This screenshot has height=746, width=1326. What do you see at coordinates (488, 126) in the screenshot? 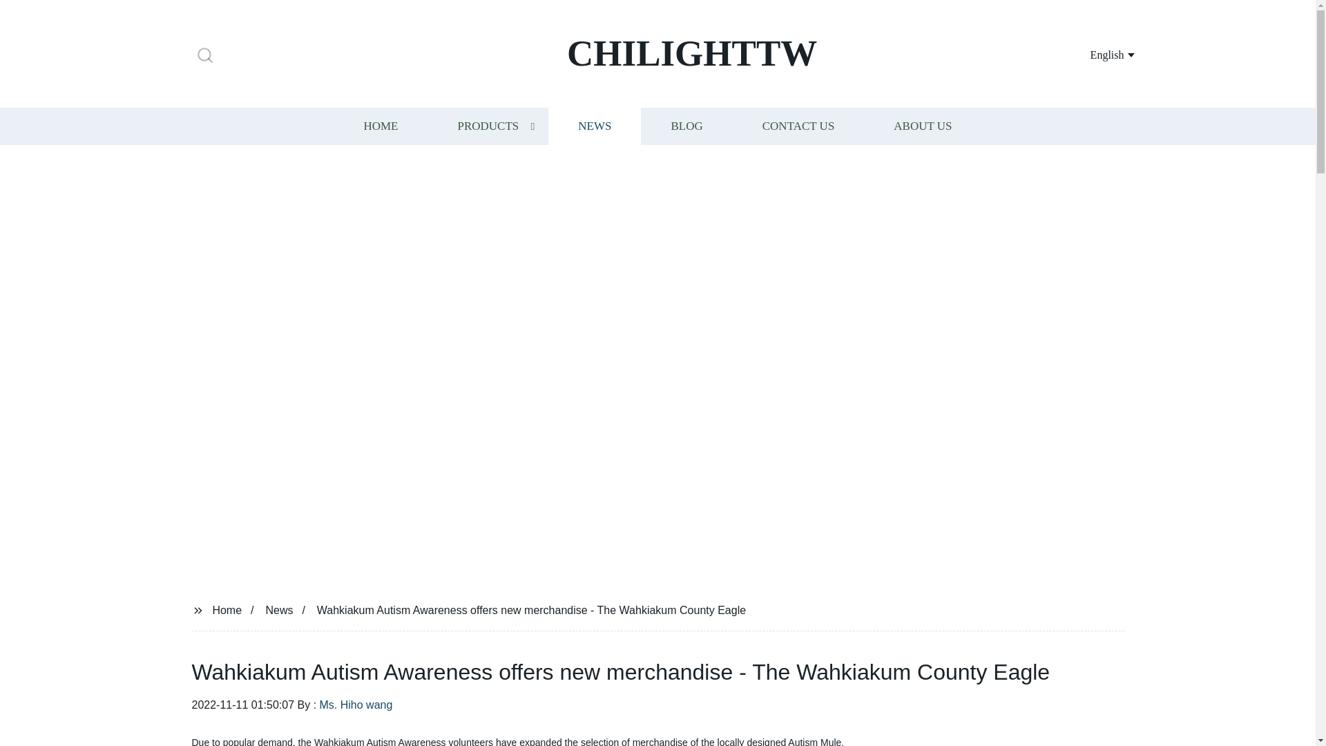
I see `PRODUCTS` at bounding box center [488, 126].